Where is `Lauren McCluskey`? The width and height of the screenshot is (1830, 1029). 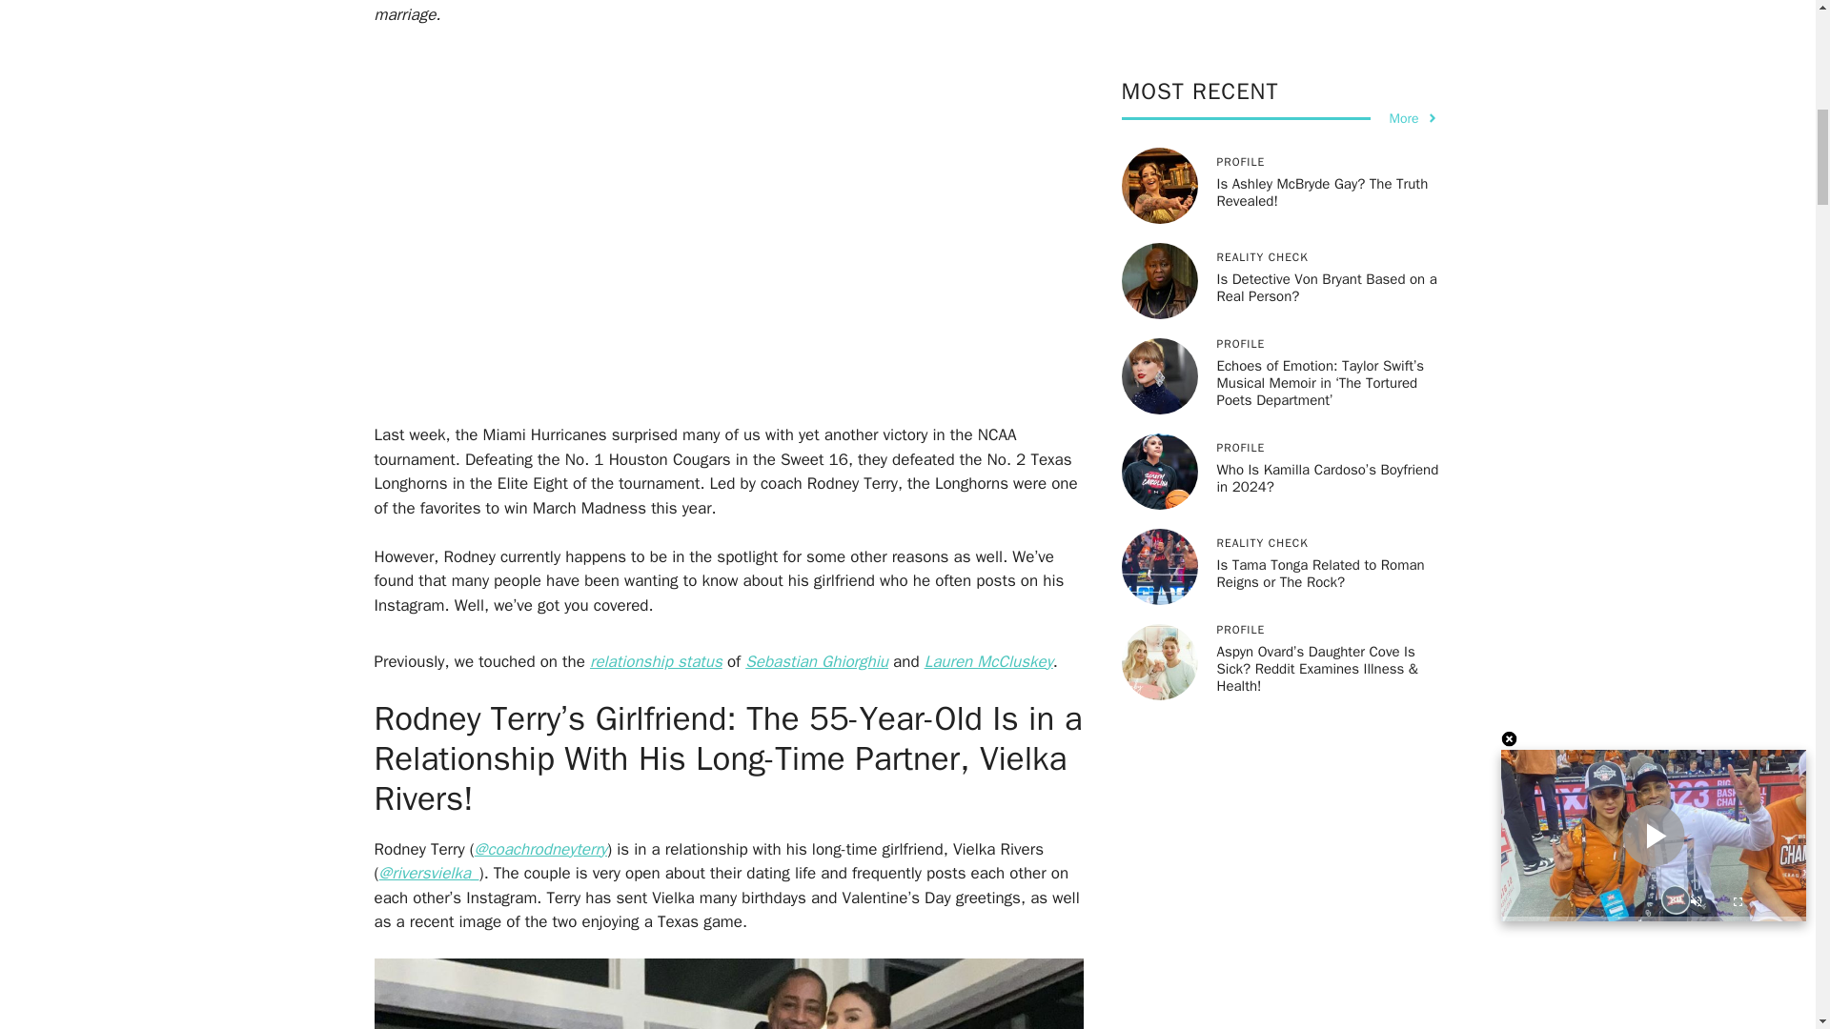
Lauren McCluskey is located at coordinates (988, 661).